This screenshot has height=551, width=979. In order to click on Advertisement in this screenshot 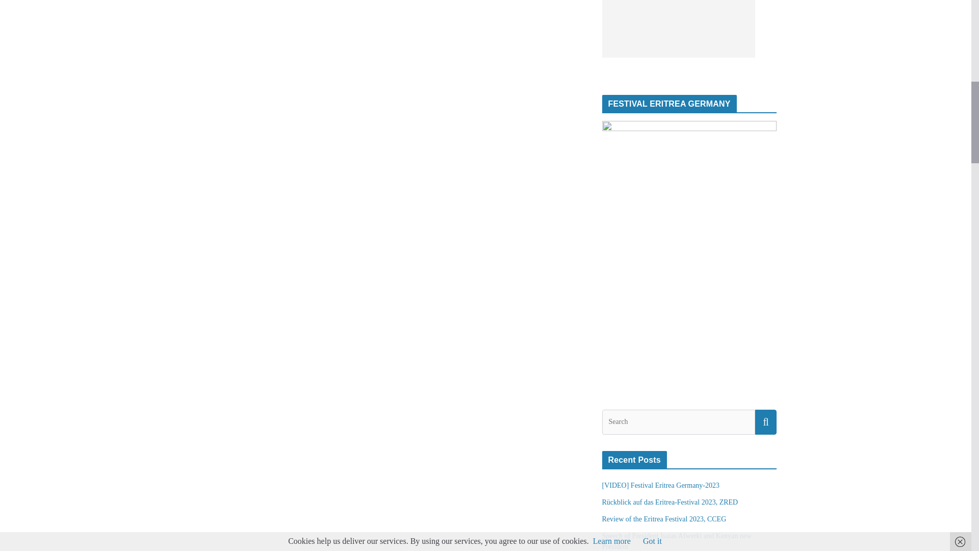, I will do `click(678, 29)`.